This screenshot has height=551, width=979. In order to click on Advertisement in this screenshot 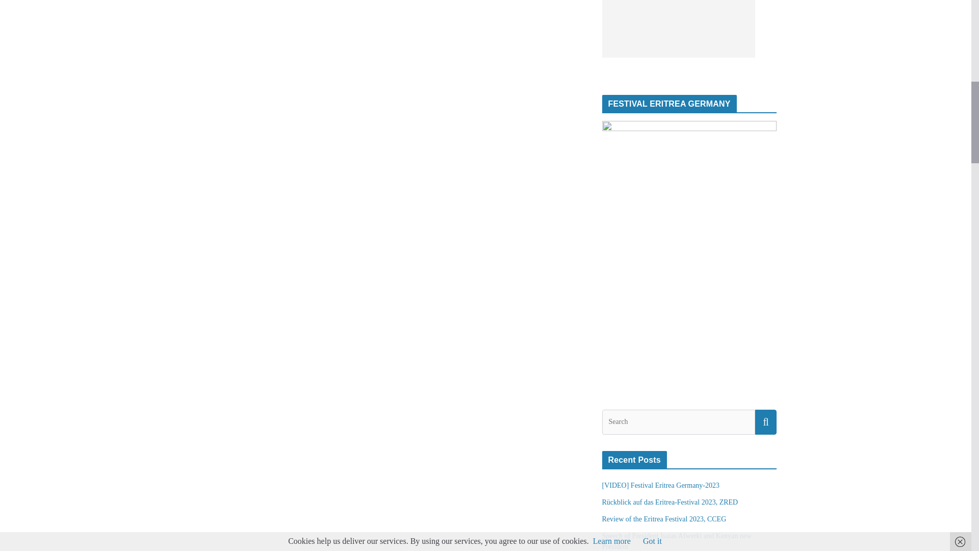, I will do `click(678, 29)`.